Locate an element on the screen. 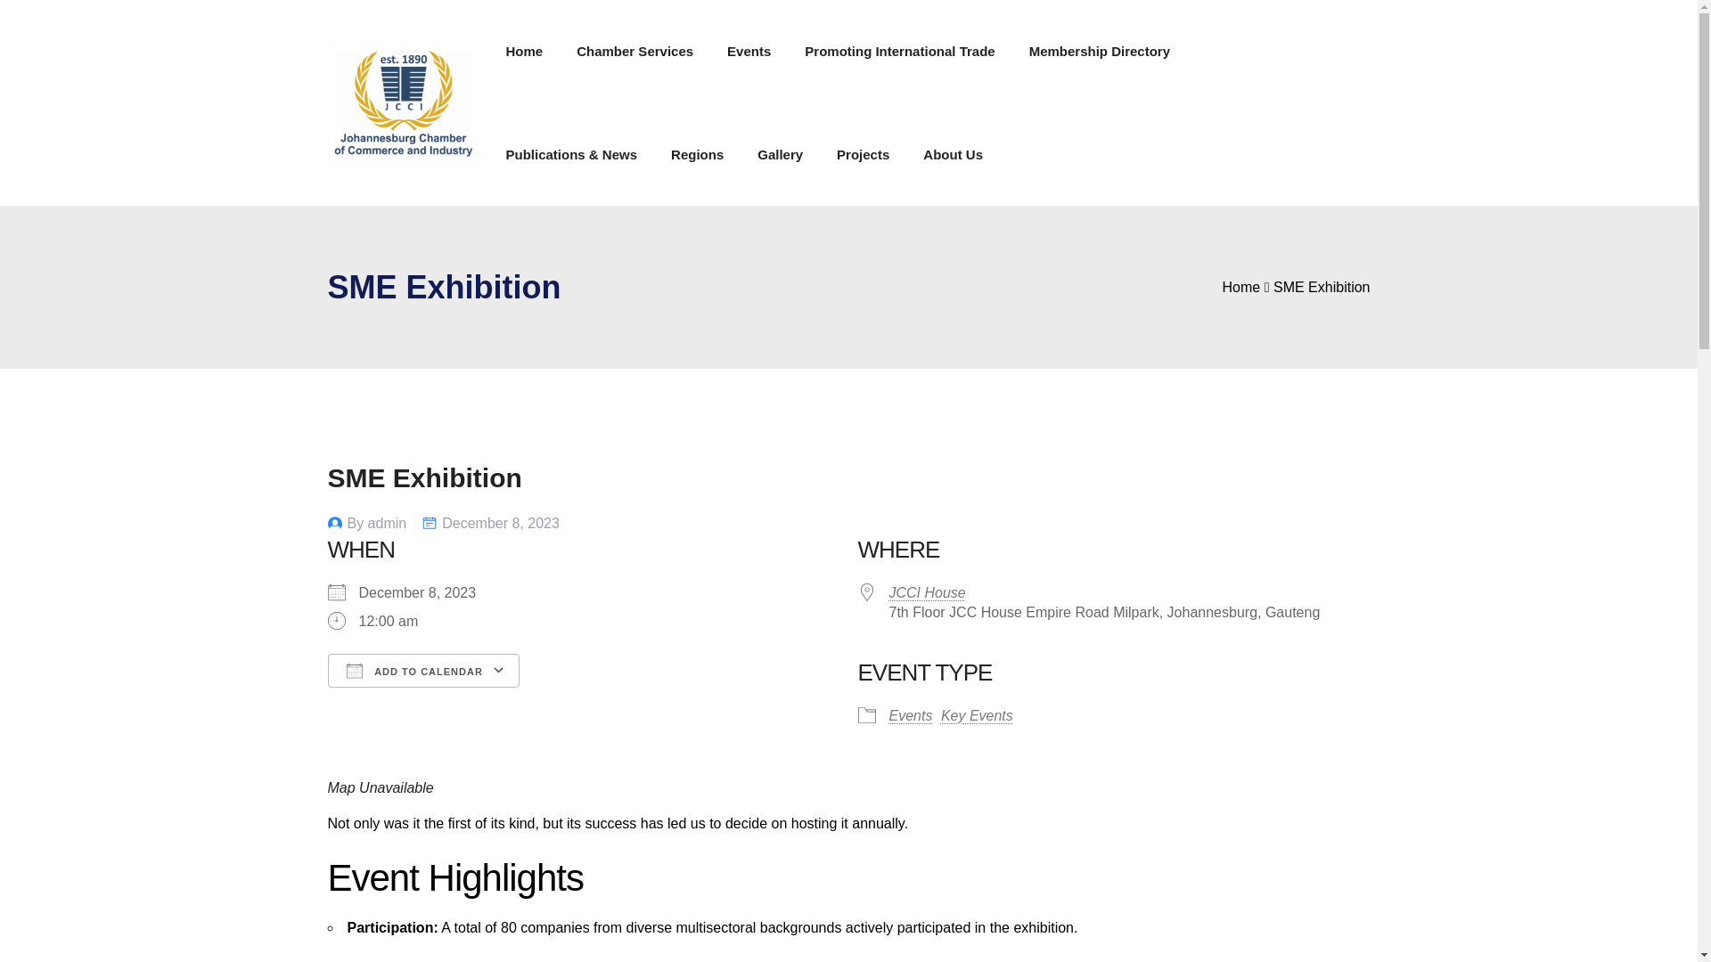  Home is located at coordinates (525, 50).